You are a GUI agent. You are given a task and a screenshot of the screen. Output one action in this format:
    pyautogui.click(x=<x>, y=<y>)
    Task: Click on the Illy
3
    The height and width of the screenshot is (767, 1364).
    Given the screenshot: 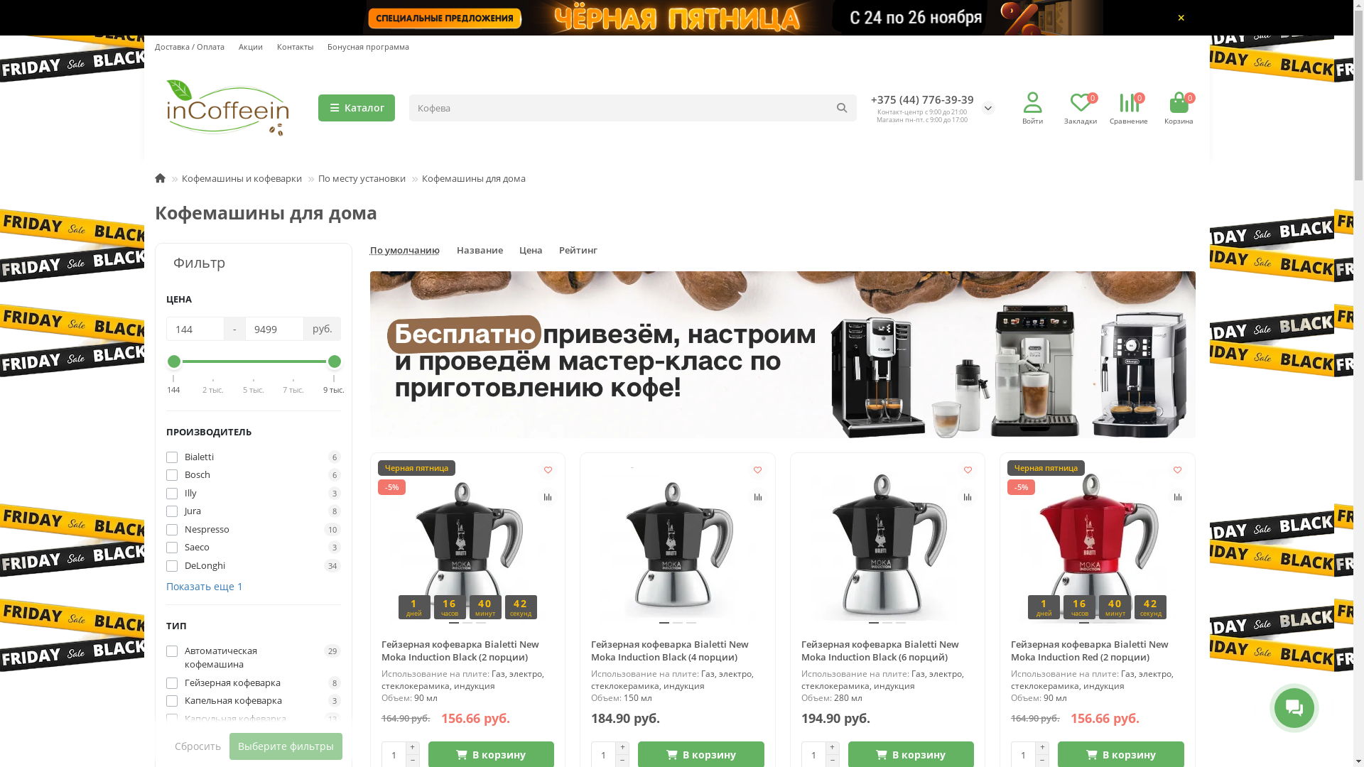 What is the action you would take?
    pyautogui.click(x=254, y=494)
    